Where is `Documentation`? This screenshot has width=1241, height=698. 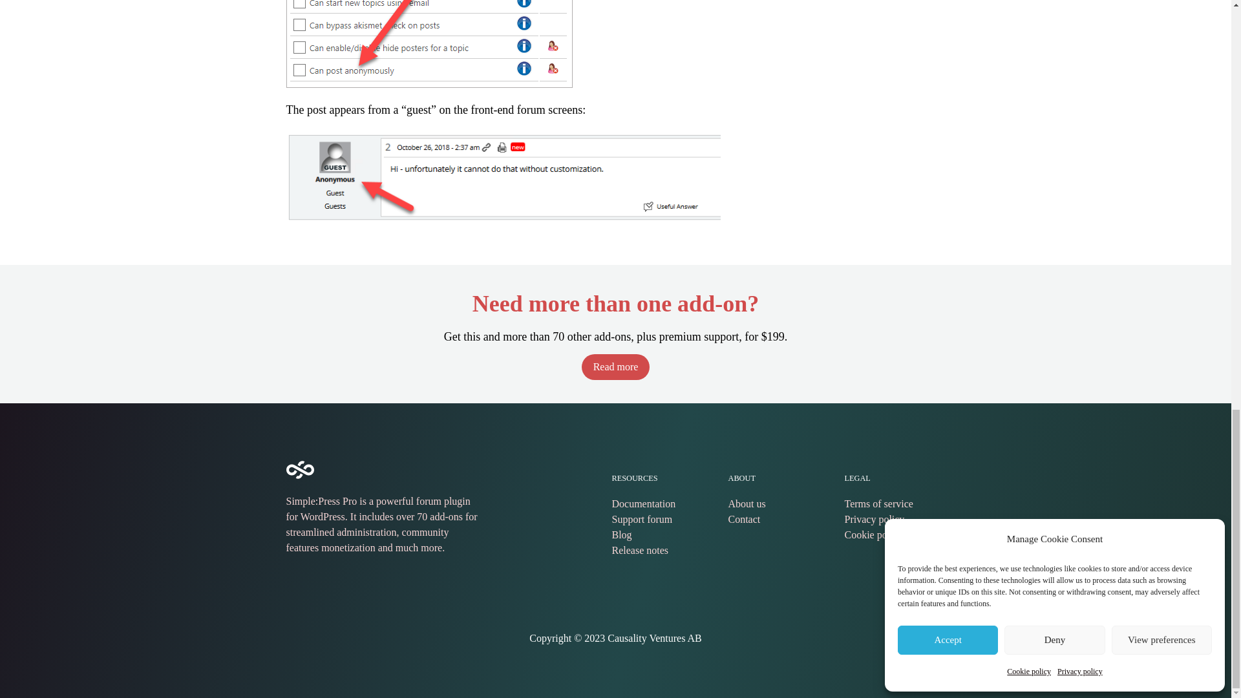 Documentation is located at coordinates (643, 504).